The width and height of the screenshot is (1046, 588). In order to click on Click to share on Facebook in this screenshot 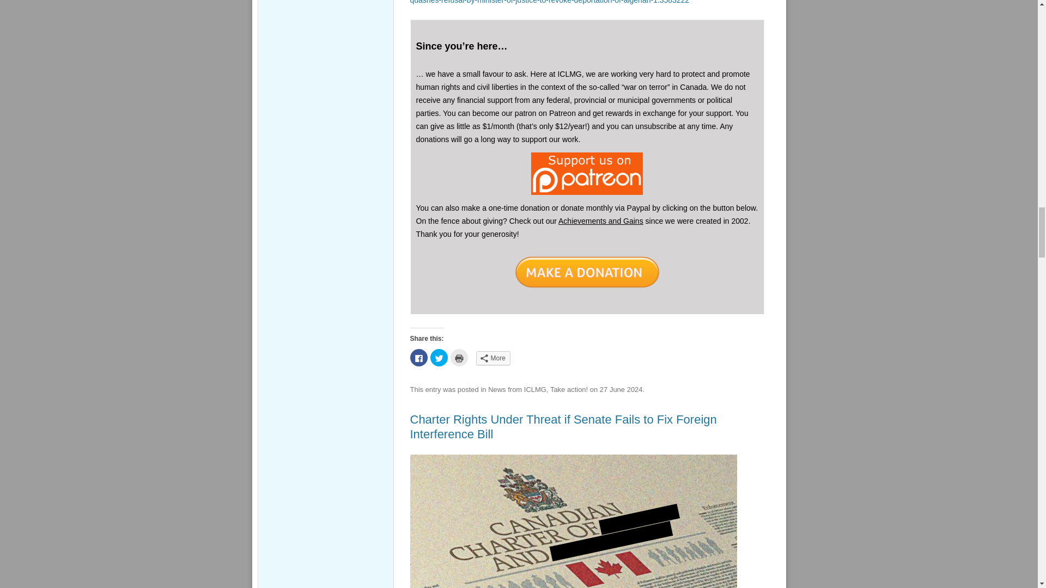, I will do `click(418, 357)`.